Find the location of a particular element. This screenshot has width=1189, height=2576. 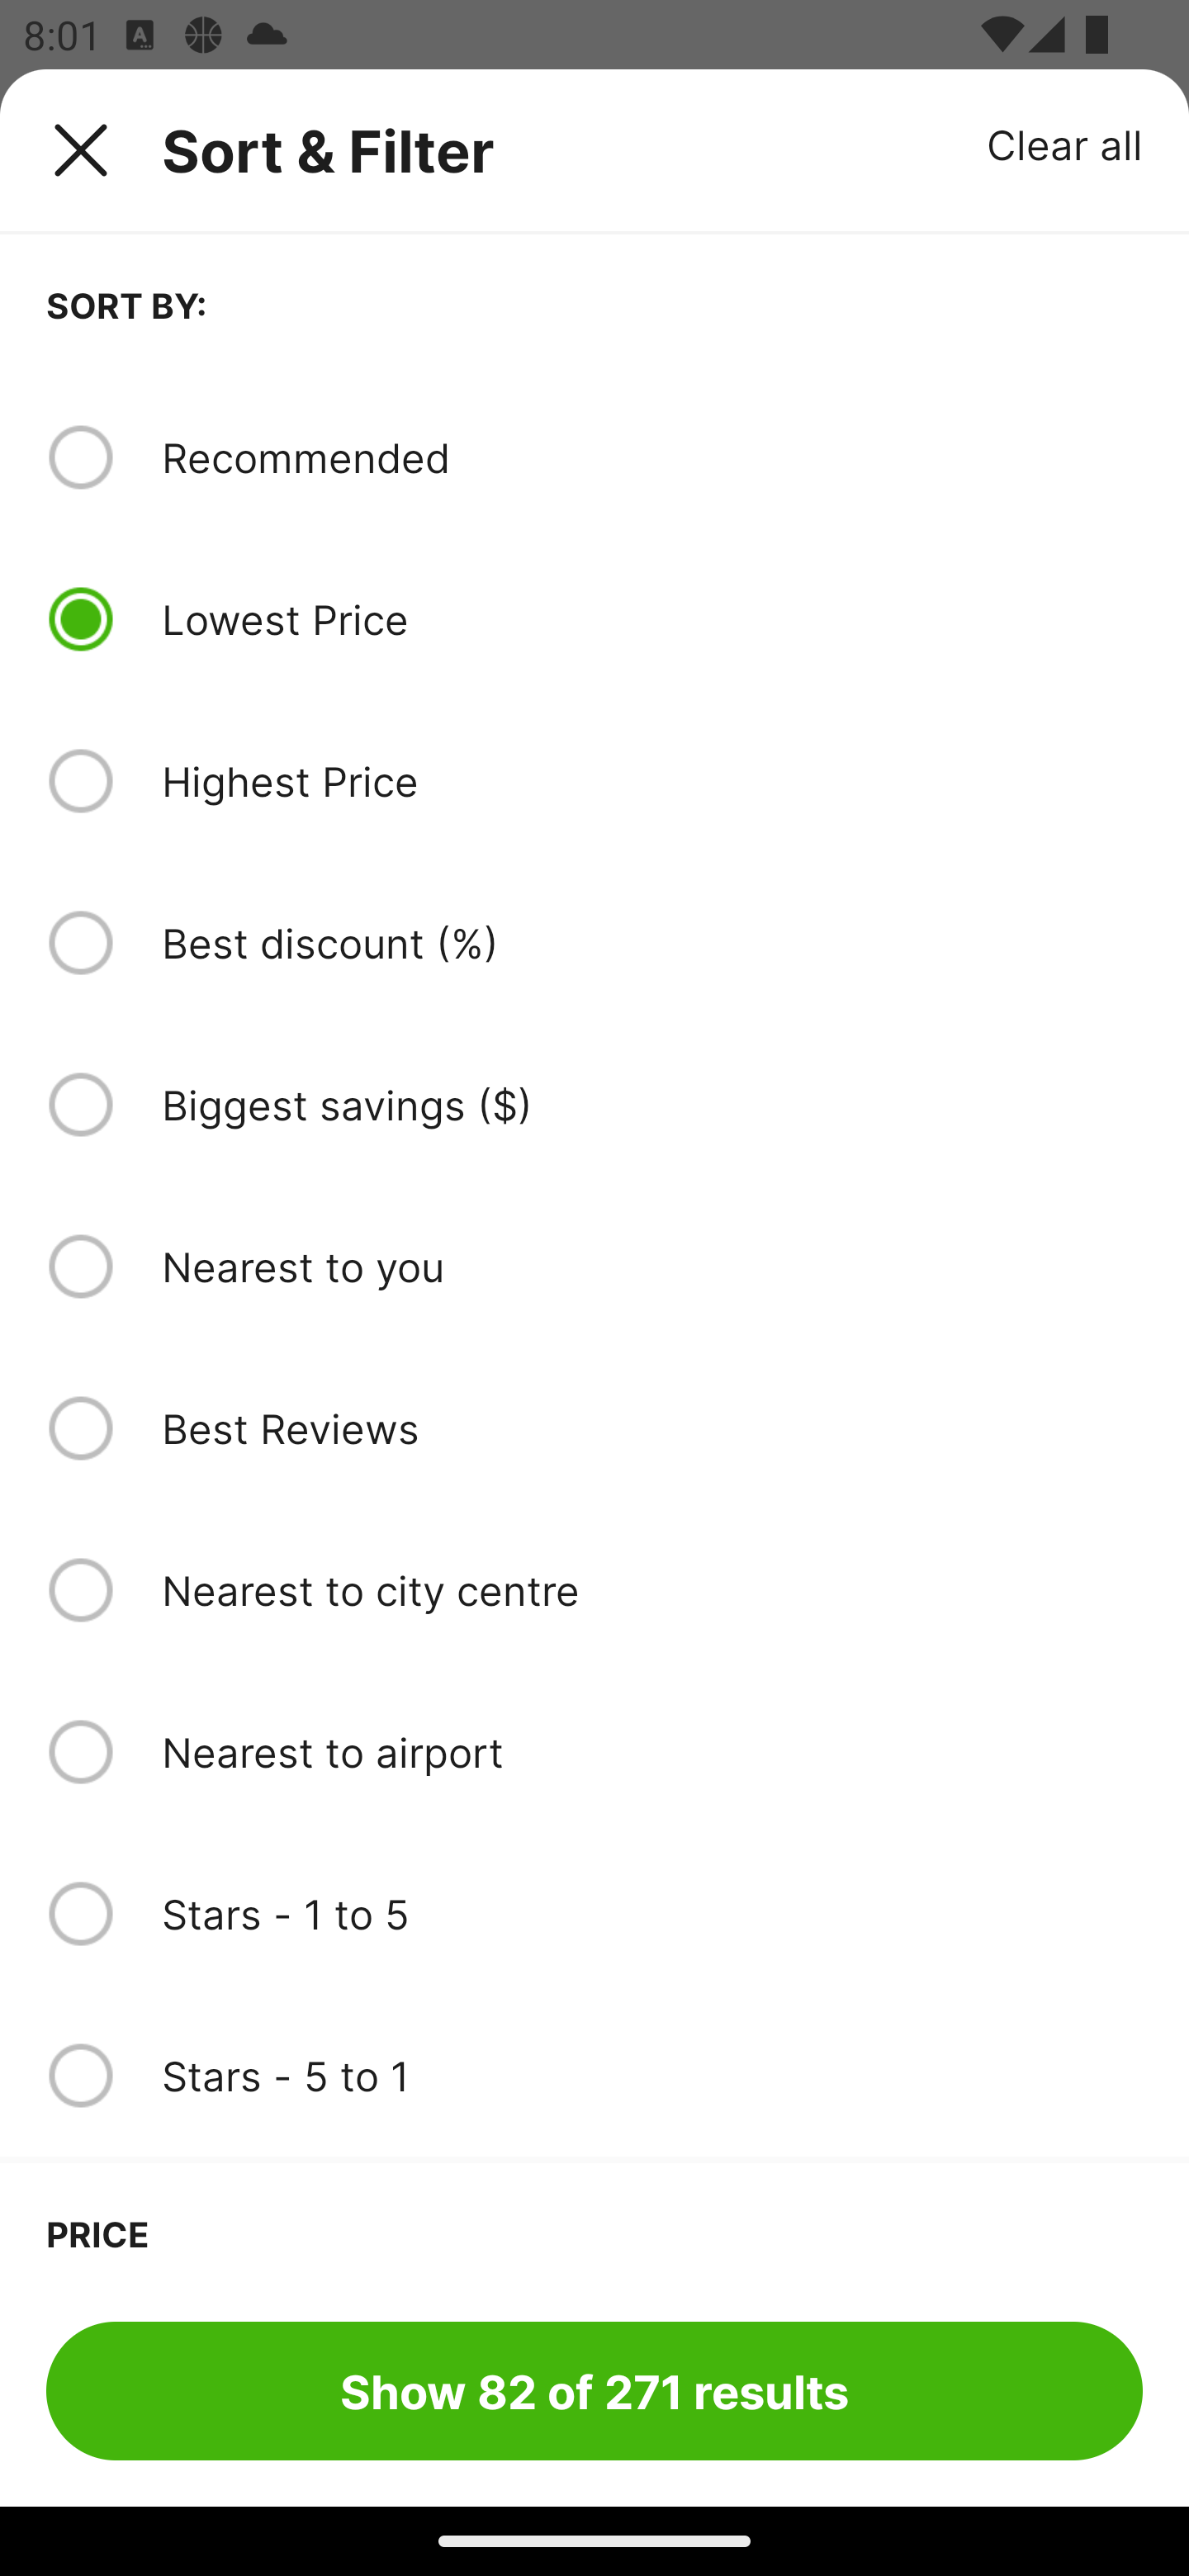

Biggest savings ($) is located at coordinates (651, 1105).